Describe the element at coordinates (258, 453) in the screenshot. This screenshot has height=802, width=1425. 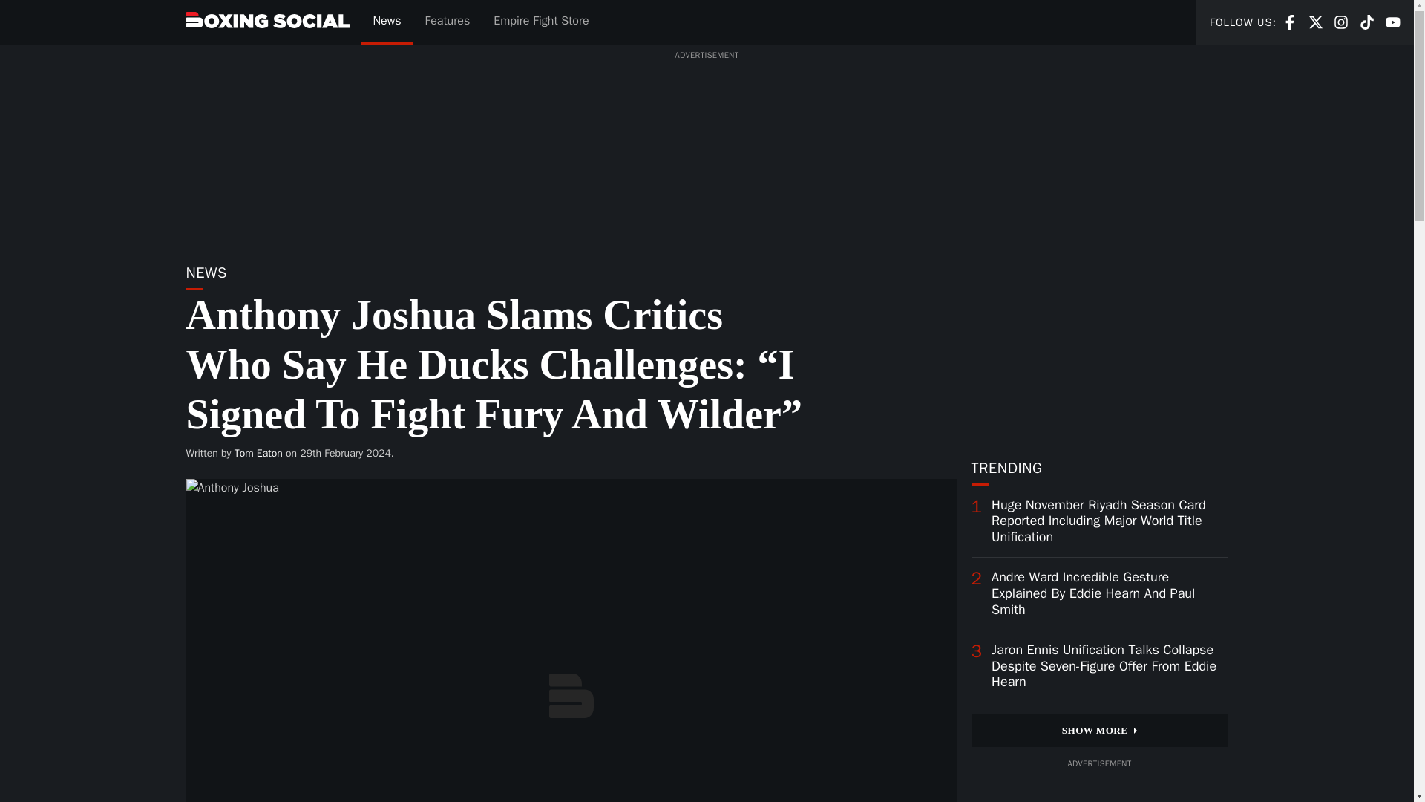
I see `Features` at that location.